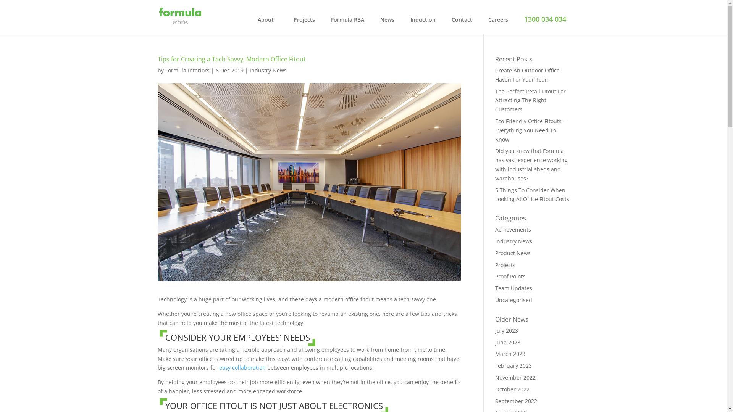 Image resolution: width=733 pixels, height=412 pixels. I want to click on September 2022, so click(516, 401).